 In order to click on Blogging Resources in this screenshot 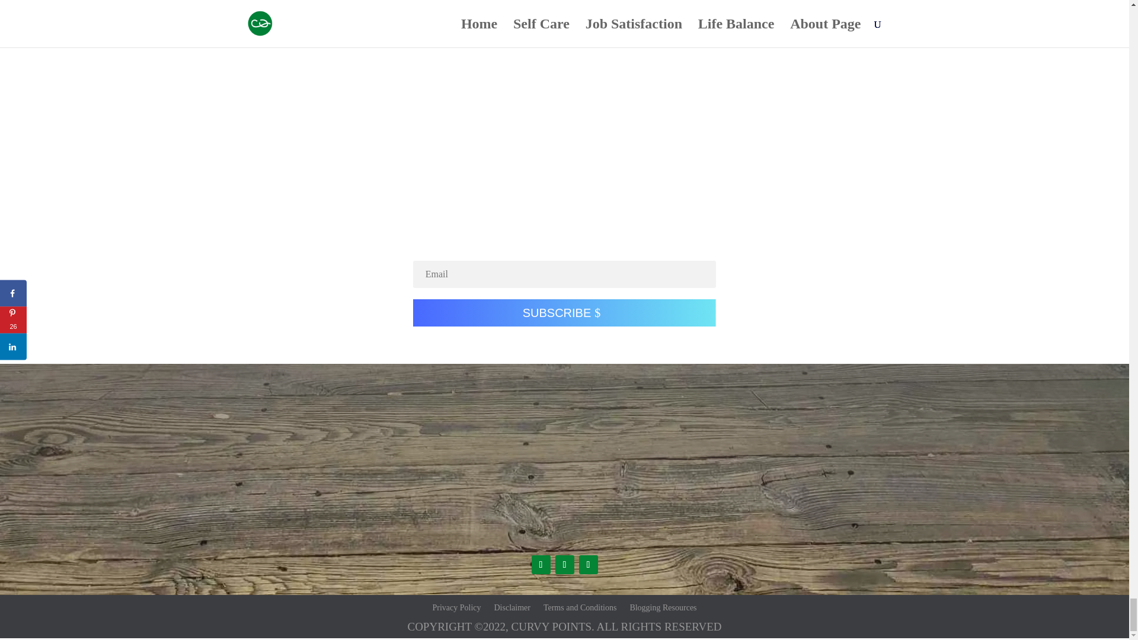, I will do `click(663, 605)`.